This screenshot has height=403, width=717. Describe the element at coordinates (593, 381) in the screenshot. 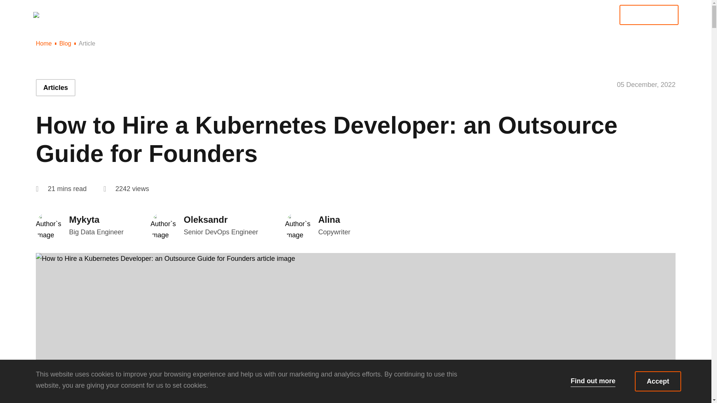

I see `Find out more` at that location.